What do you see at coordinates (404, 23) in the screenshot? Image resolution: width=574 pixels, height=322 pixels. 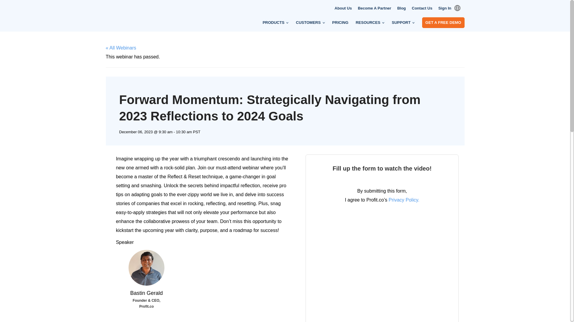 I see `SUPPORT` at bounding box center [404, 23].